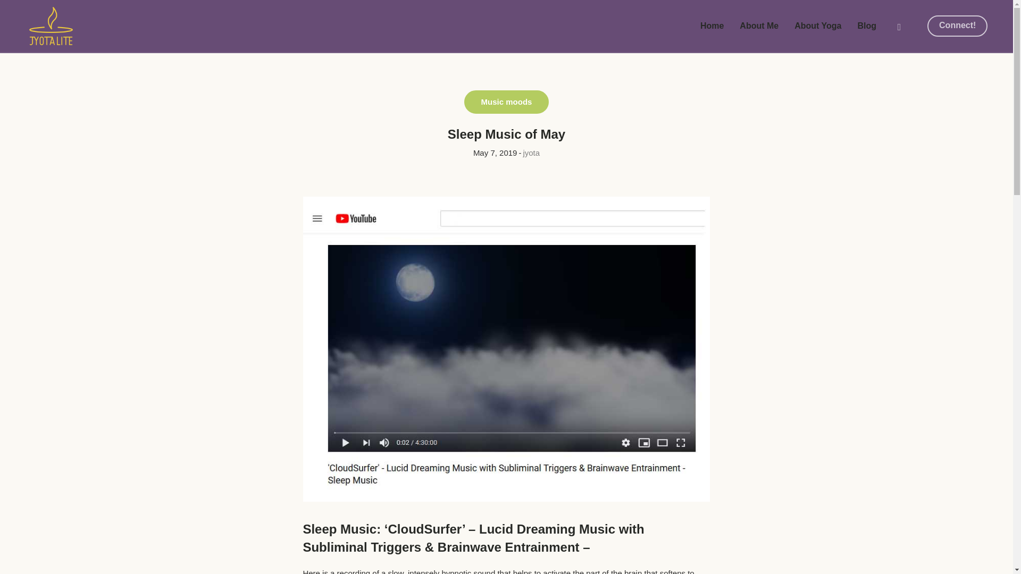 The image size is (1021, 574). Describe the element at coordinates (712, 26) in the screenshot. I see `Home` at that location.